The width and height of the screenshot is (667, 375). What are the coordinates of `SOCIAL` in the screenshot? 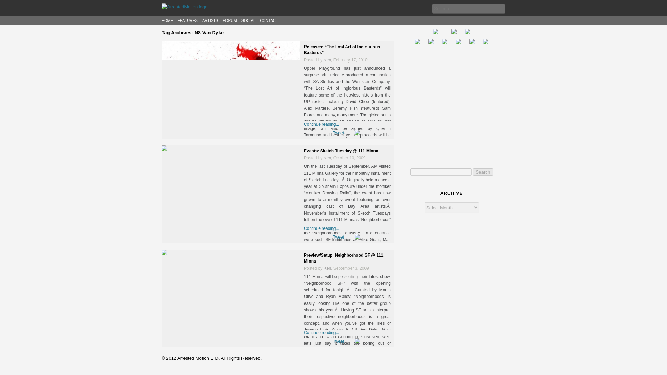 It's located at (248, 20).